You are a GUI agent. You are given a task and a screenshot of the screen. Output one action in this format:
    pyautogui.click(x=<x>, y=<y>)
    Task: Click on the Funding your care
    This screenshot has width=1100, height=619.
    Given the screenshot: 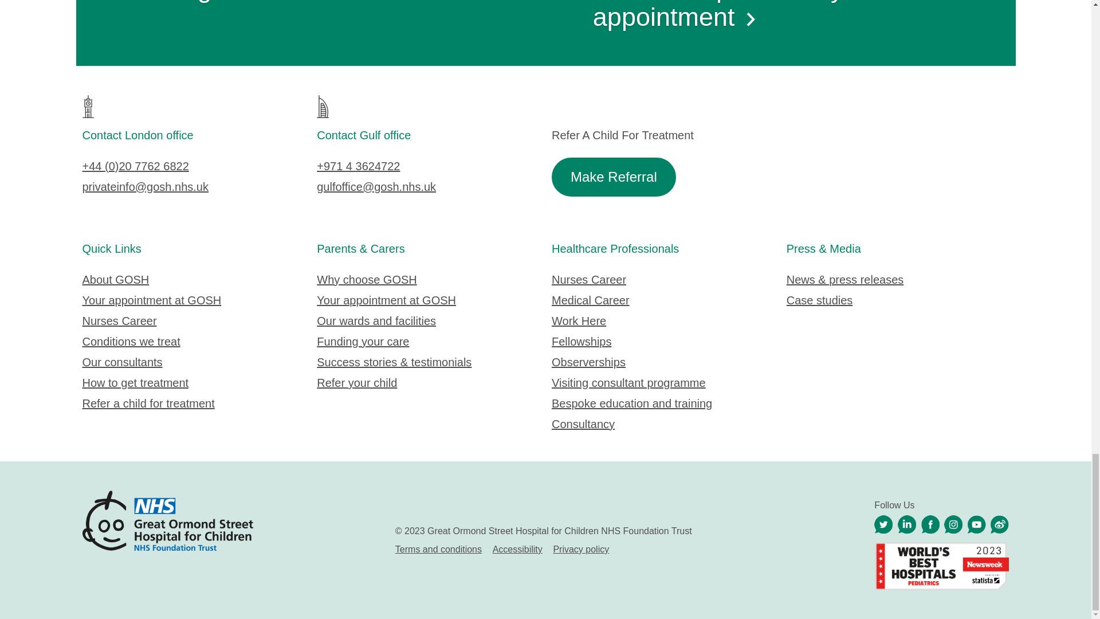 What is the action you would take?
    pyautogui.click(x=363, y=342)
    